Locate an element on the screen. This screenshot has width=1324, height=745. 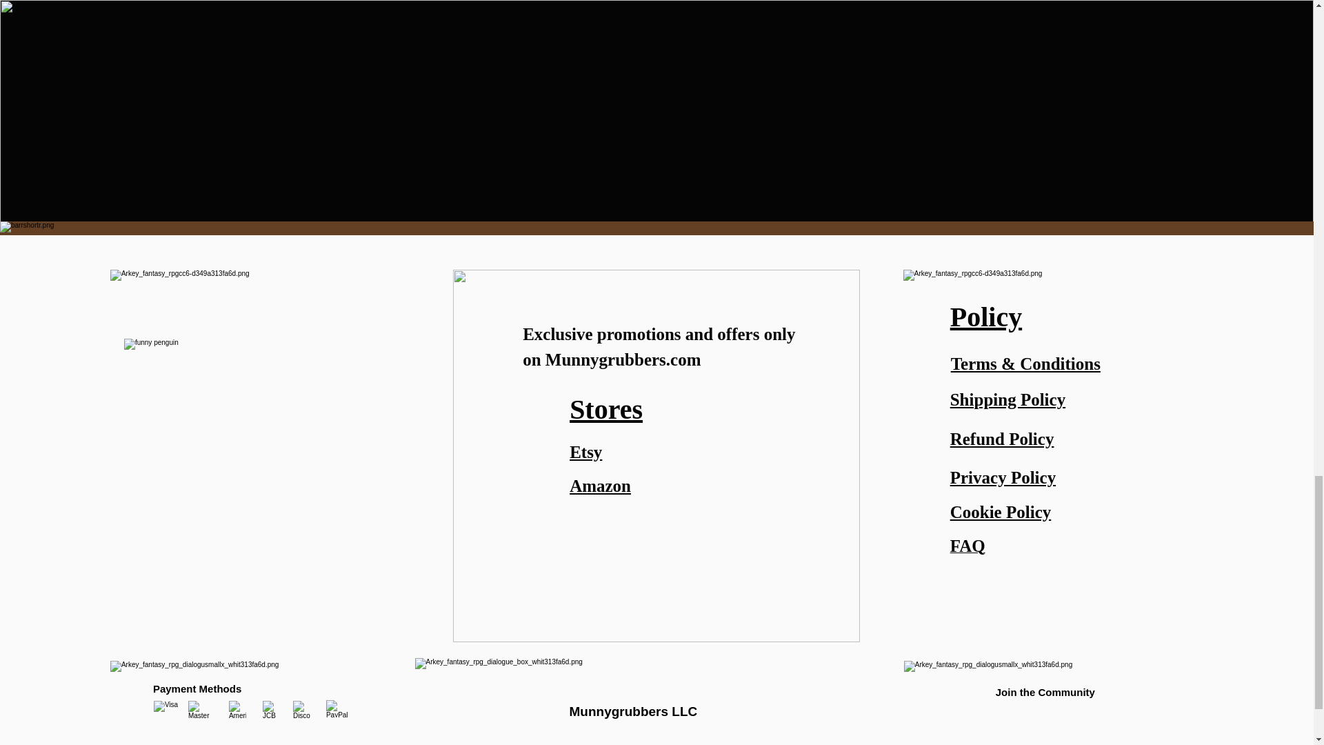
Refund Policy is located at coordinates (1002, 439).